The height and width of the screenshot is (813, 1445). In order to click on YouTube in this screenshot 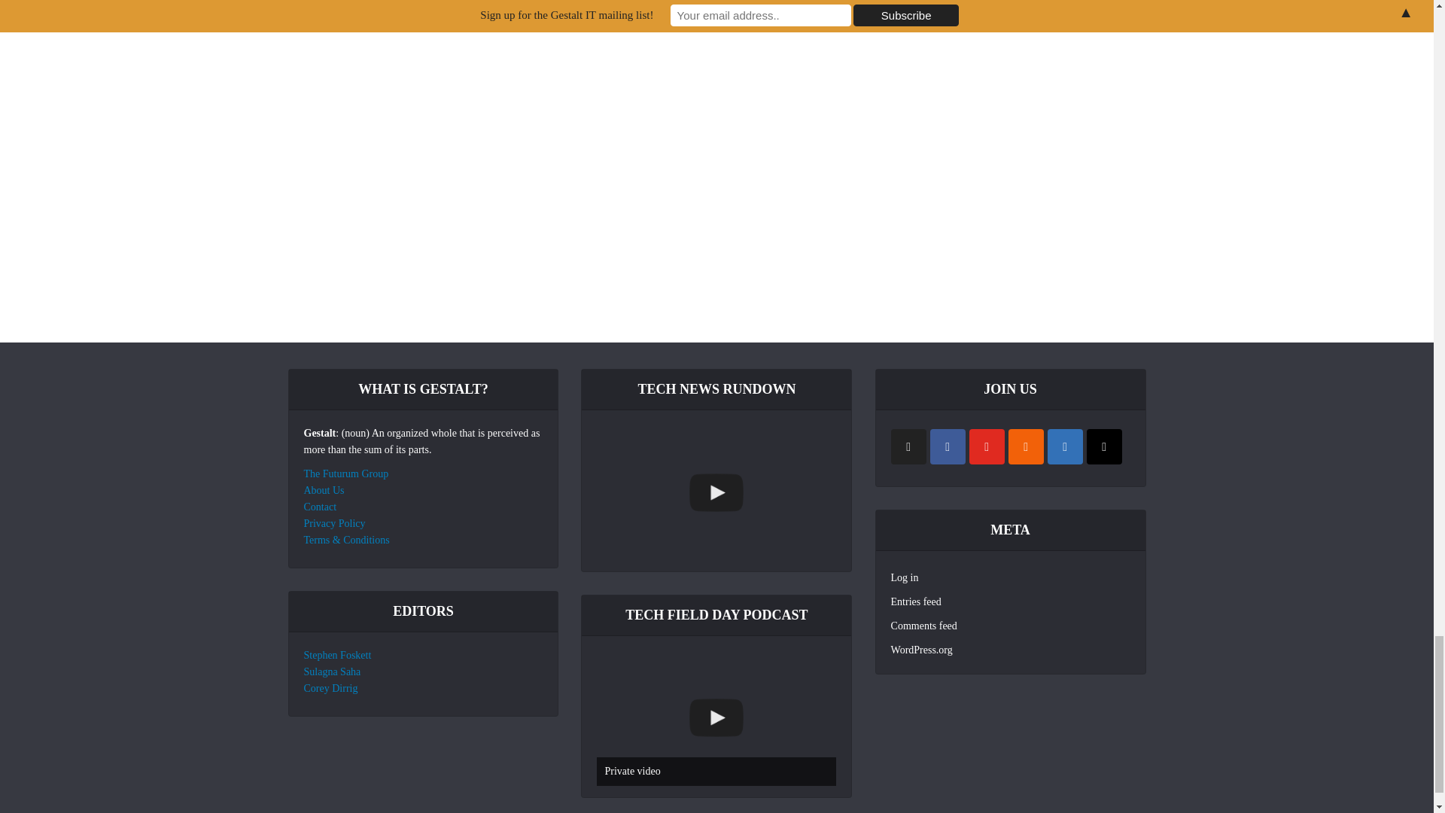, I will do `click(987, 446)`.